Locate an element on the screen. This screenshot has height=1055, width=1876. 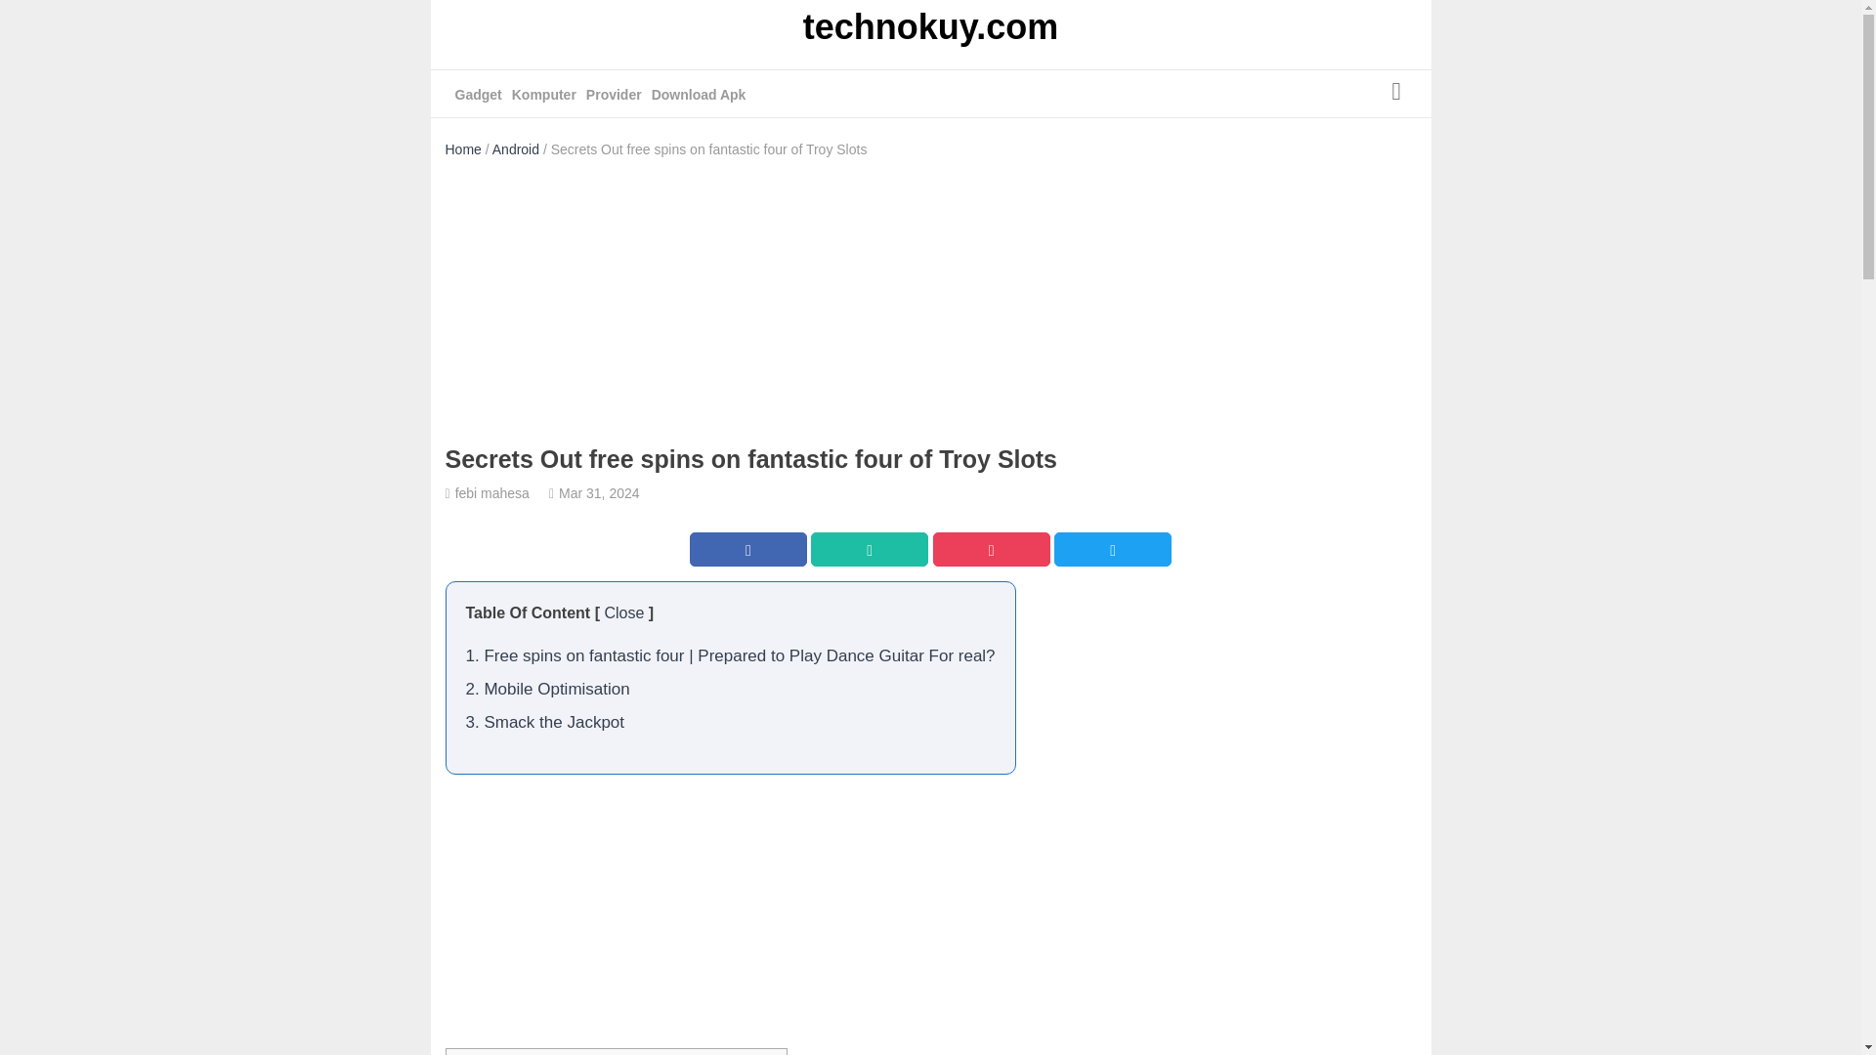
Provider is located at coordinates (614, 95).